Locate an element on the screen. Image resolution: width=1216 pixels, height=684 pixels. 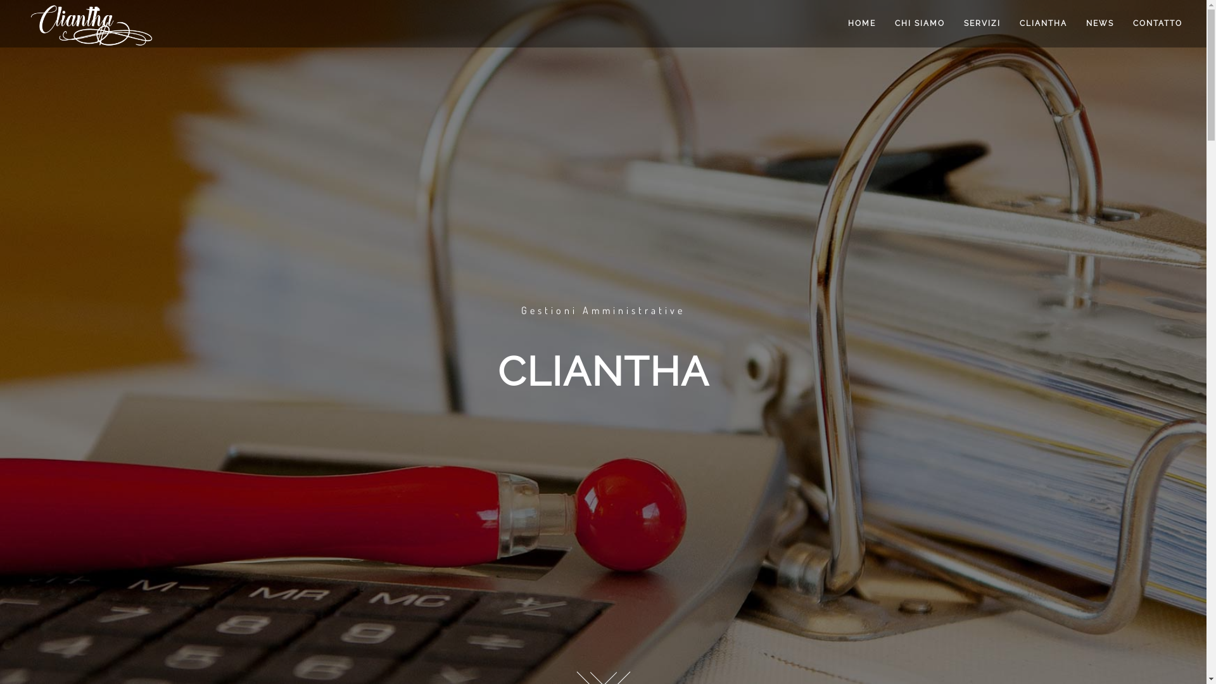
CLIANTHA is located at coordinates (1044, 24).